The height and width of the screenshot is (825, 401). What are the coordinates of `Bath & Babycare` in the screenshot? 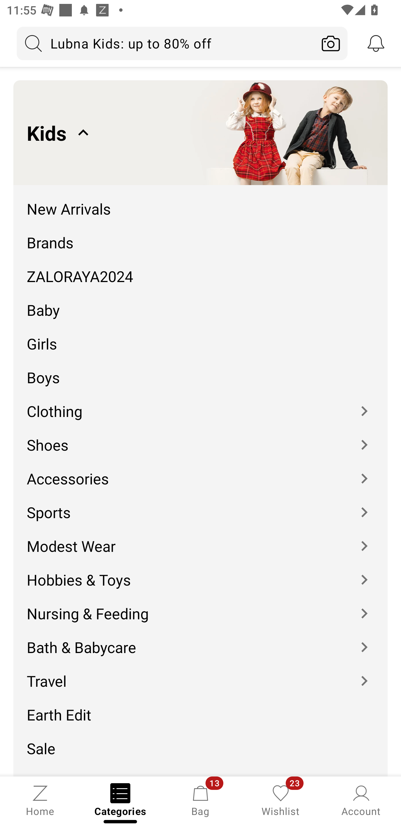 It's located at (200, 640).